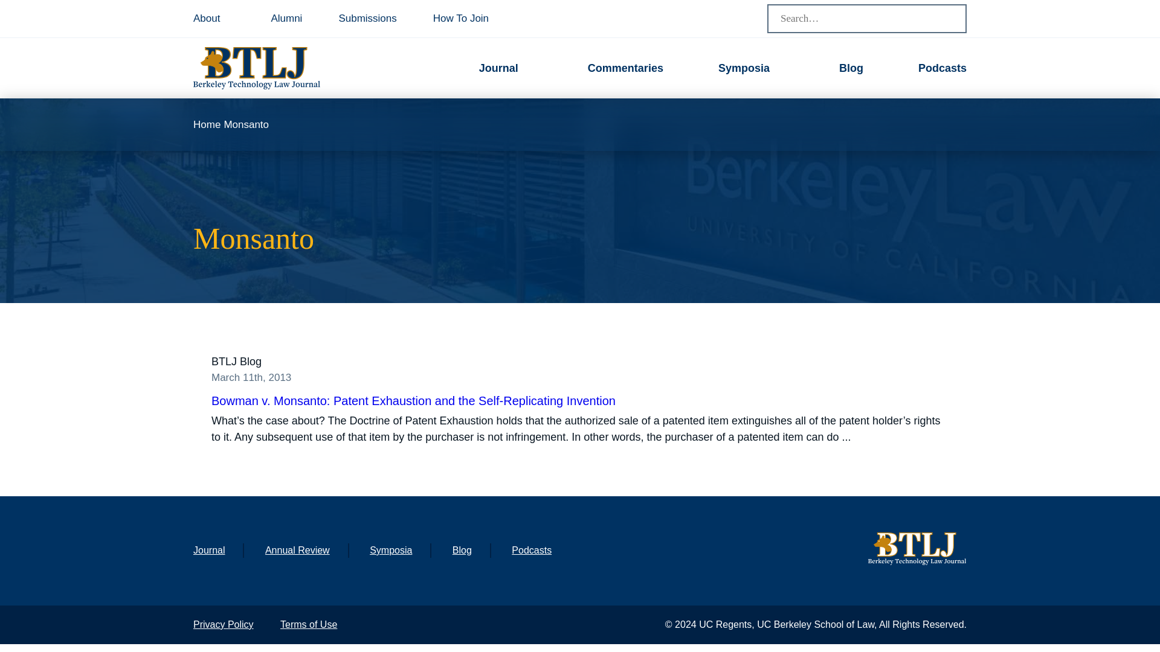 The image size is (1160, 652). Describe the element at coordinates (309, 624) in the screenshot. I see `Terms of Use` at that location.